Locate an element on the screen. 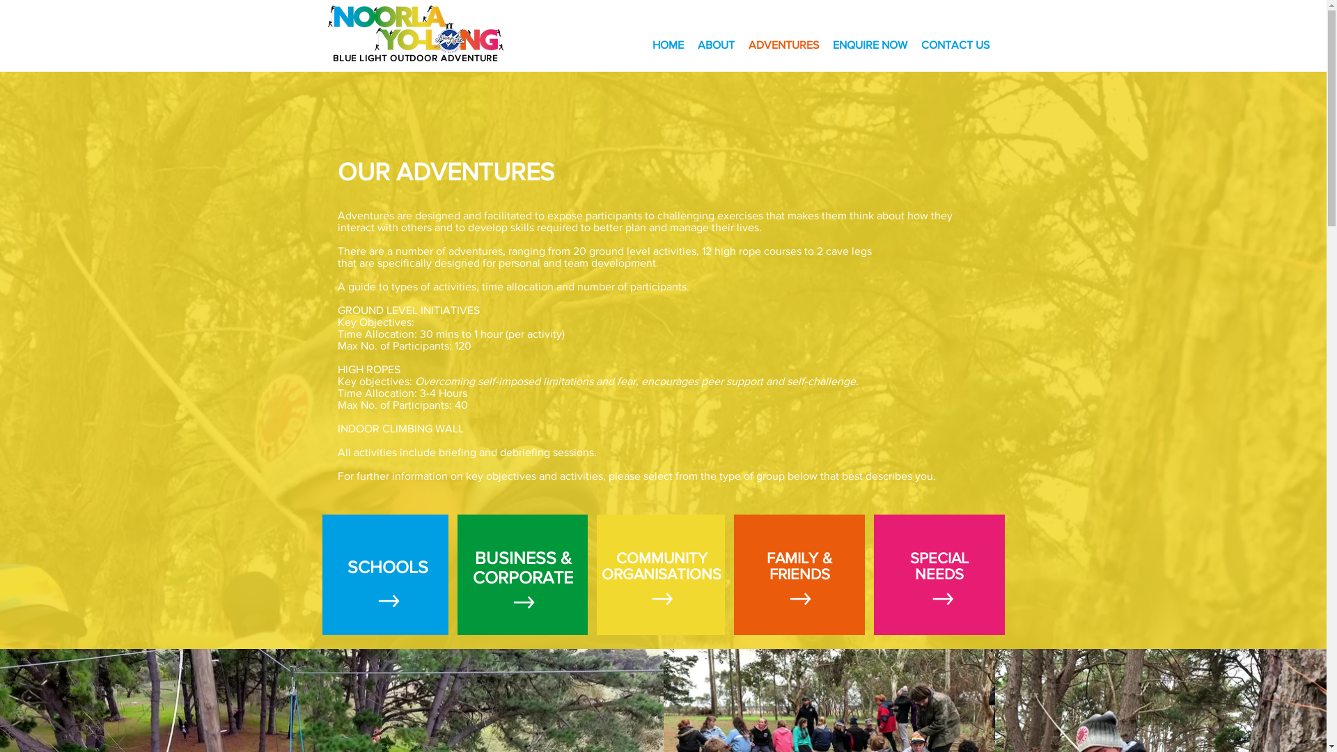 The width and height of the screenshot is (1337, 752). ABOUT is located at coordinates (716, 45).